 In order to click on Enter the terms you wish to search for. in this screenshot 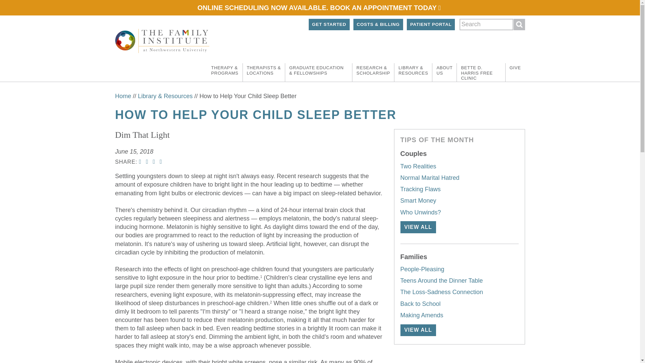, I will do `click(486, 24)`.